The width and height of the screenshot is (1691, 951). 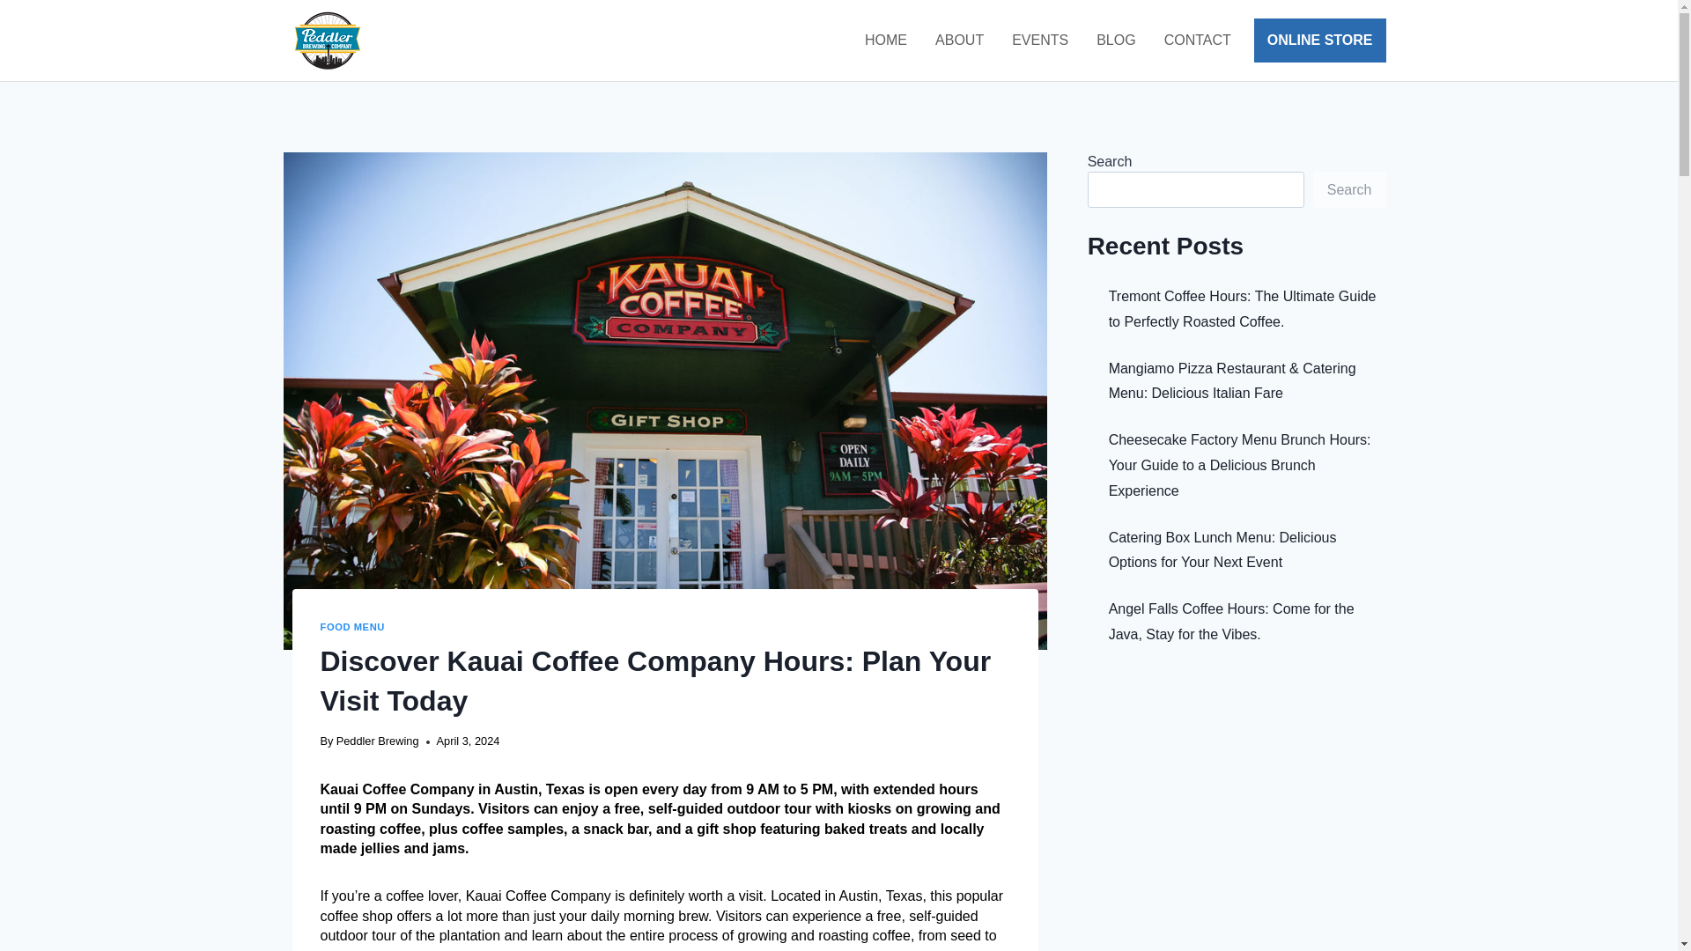 I want to click on CONTACT, so click(x=1197, y=40).